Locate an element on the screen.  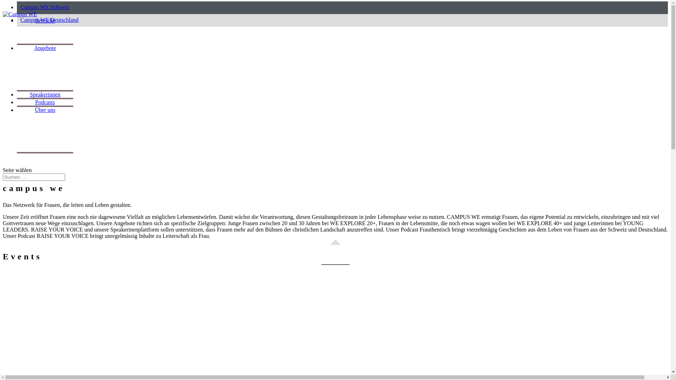
Netzwerktreffen is located at coordinates (45, 83).